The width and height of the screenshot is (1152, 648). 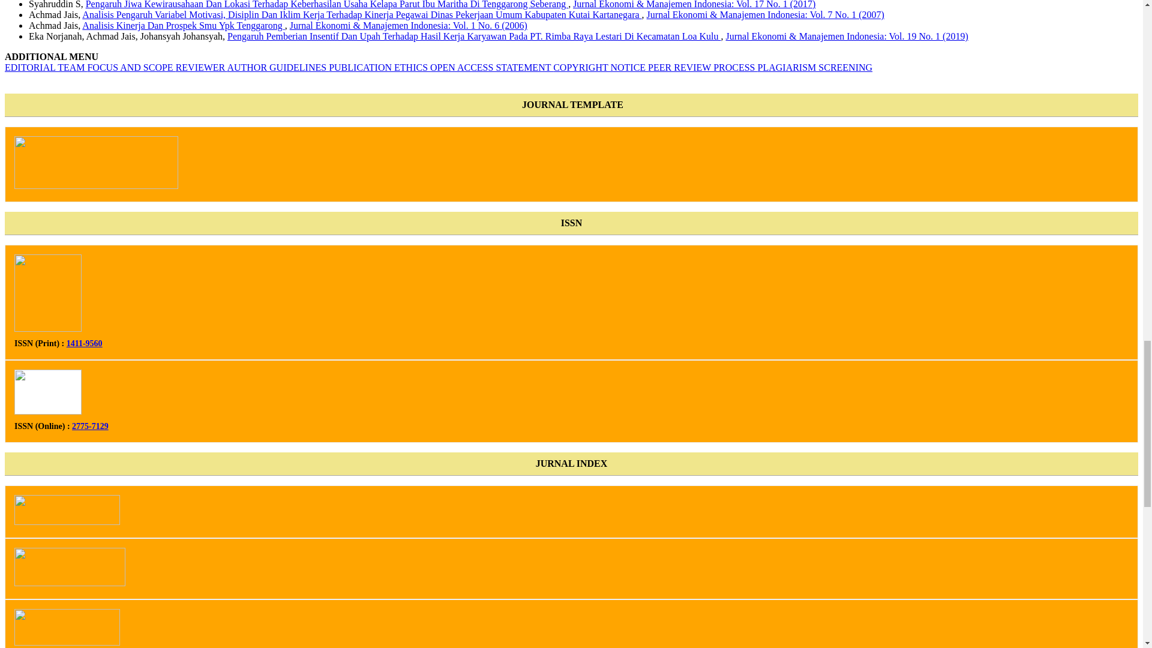 I want to click on PUBLICATION ETHICS, so click(x=379, y=67).